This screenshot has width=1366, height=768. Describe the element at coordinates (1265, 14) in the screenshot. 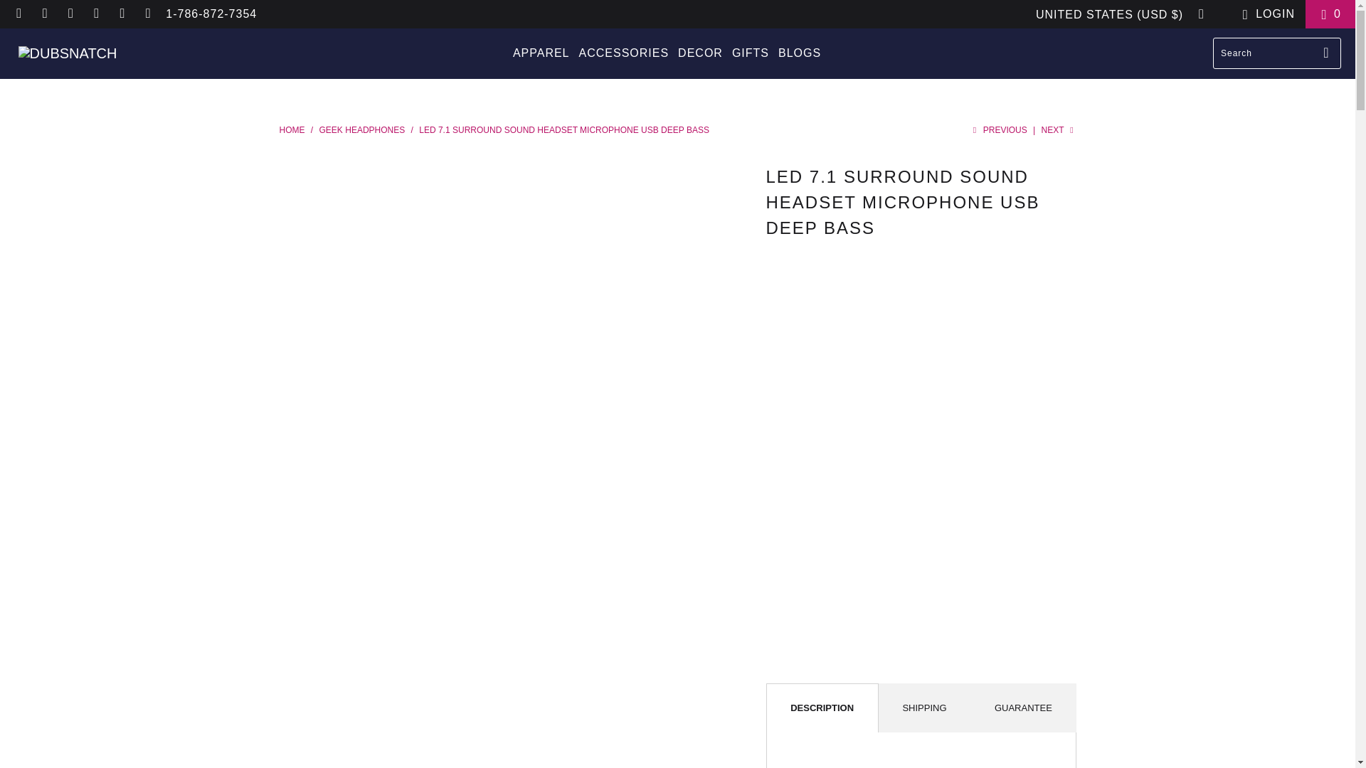

I see `My Account ` at that location.